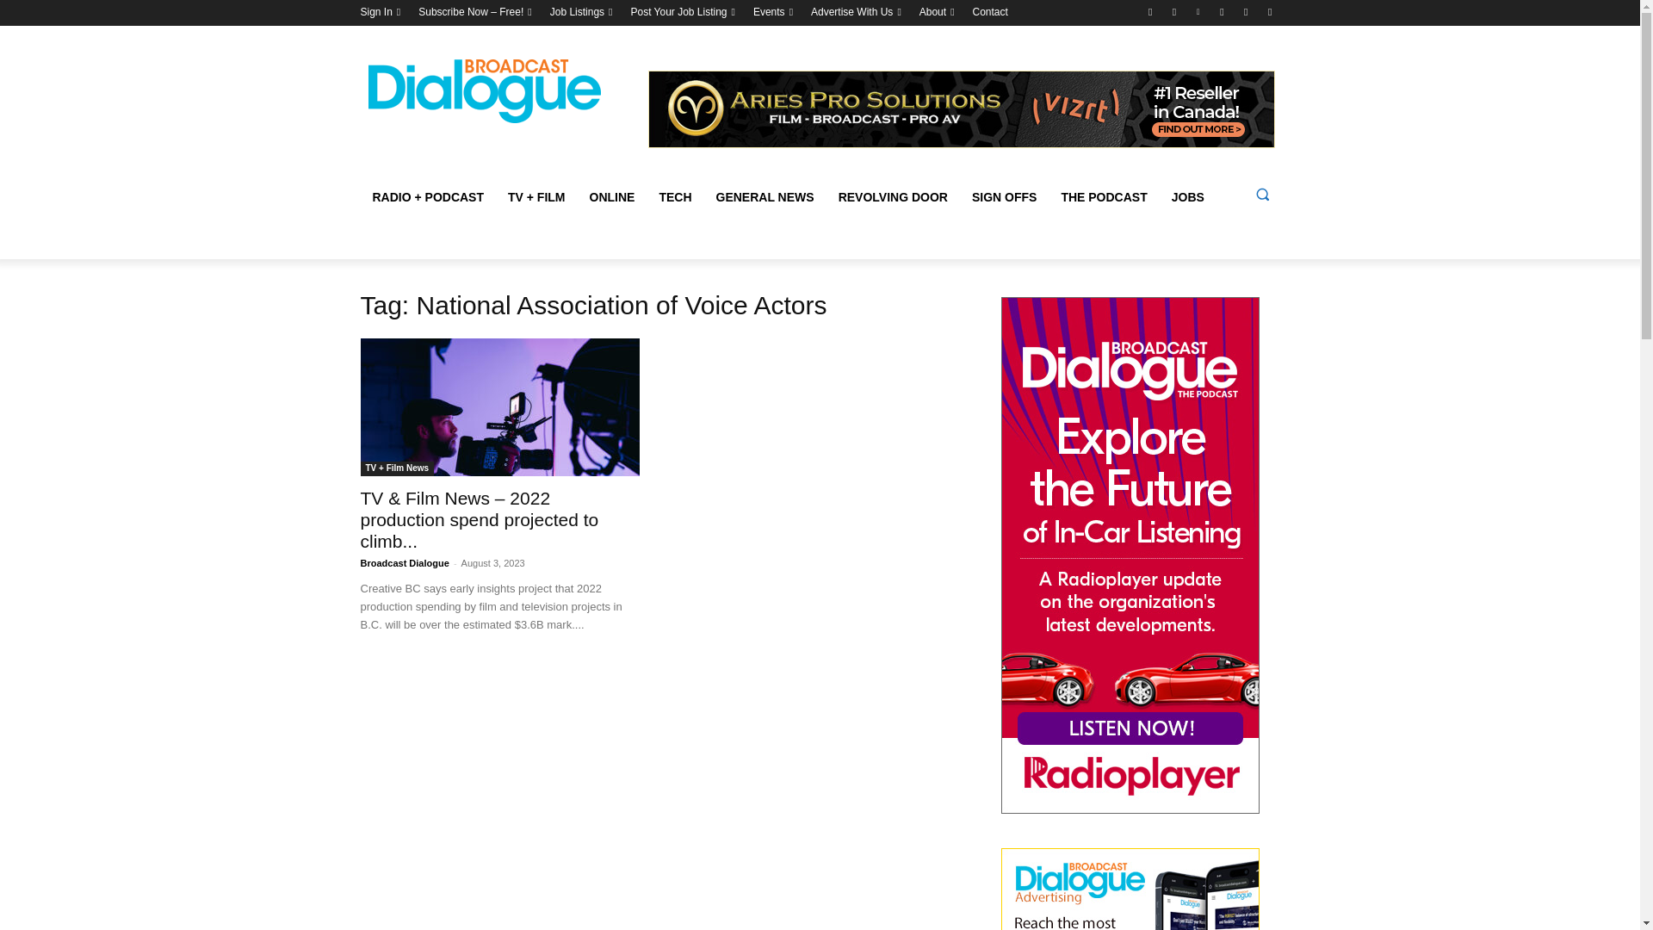 The width and height of the screenshot is (1653, 930). What do you see at coordinates (765, 196) in the screenshot?
I see `GENERAL NEWS` at bounding box center [765, 196].